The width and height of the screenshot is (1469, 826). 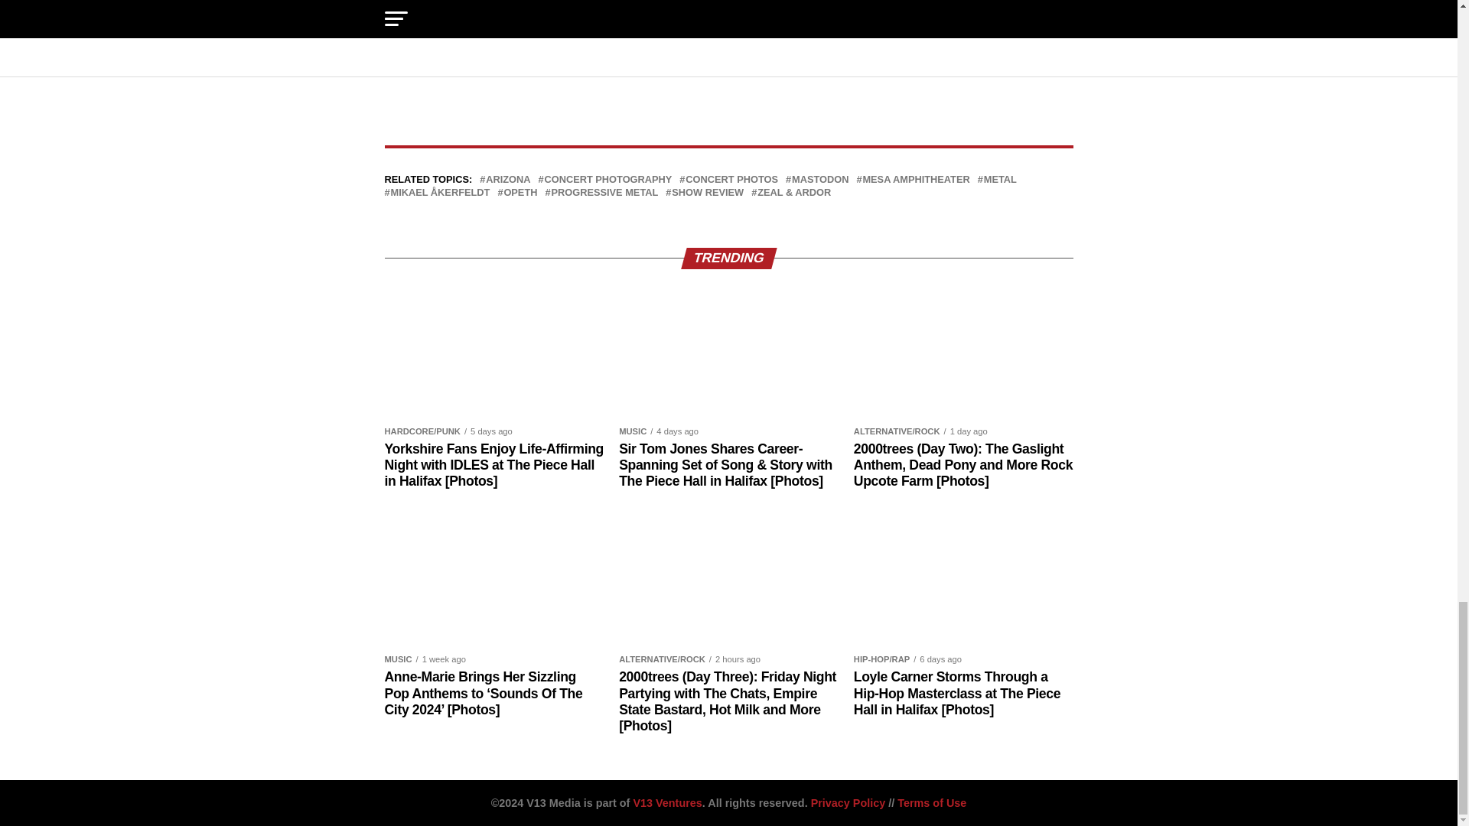 What do you see at coordinates (820, 179) in the screenshot?
I see `MASTODON` at bounding box center [820, 179].